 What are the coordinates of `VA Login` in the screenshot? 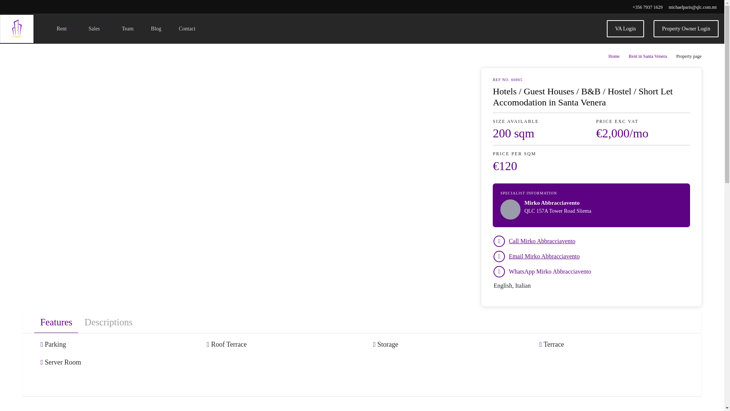 It's located at (625, 29).